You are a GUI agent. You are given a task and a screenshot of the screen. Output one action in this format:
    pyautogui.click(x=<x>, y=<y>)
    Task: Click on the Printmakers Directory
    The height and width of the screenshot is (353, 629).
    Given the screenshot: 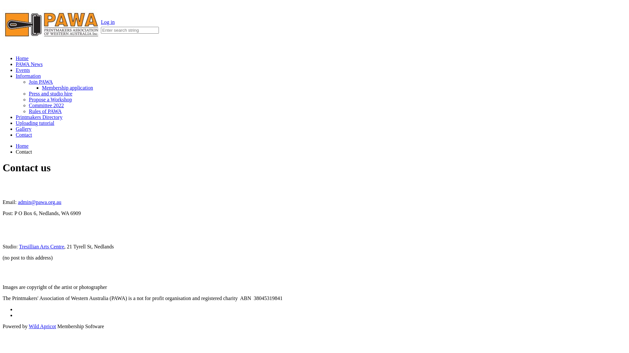 What is the action you would take?
    pyautogui.click(x=39, y=117)
    